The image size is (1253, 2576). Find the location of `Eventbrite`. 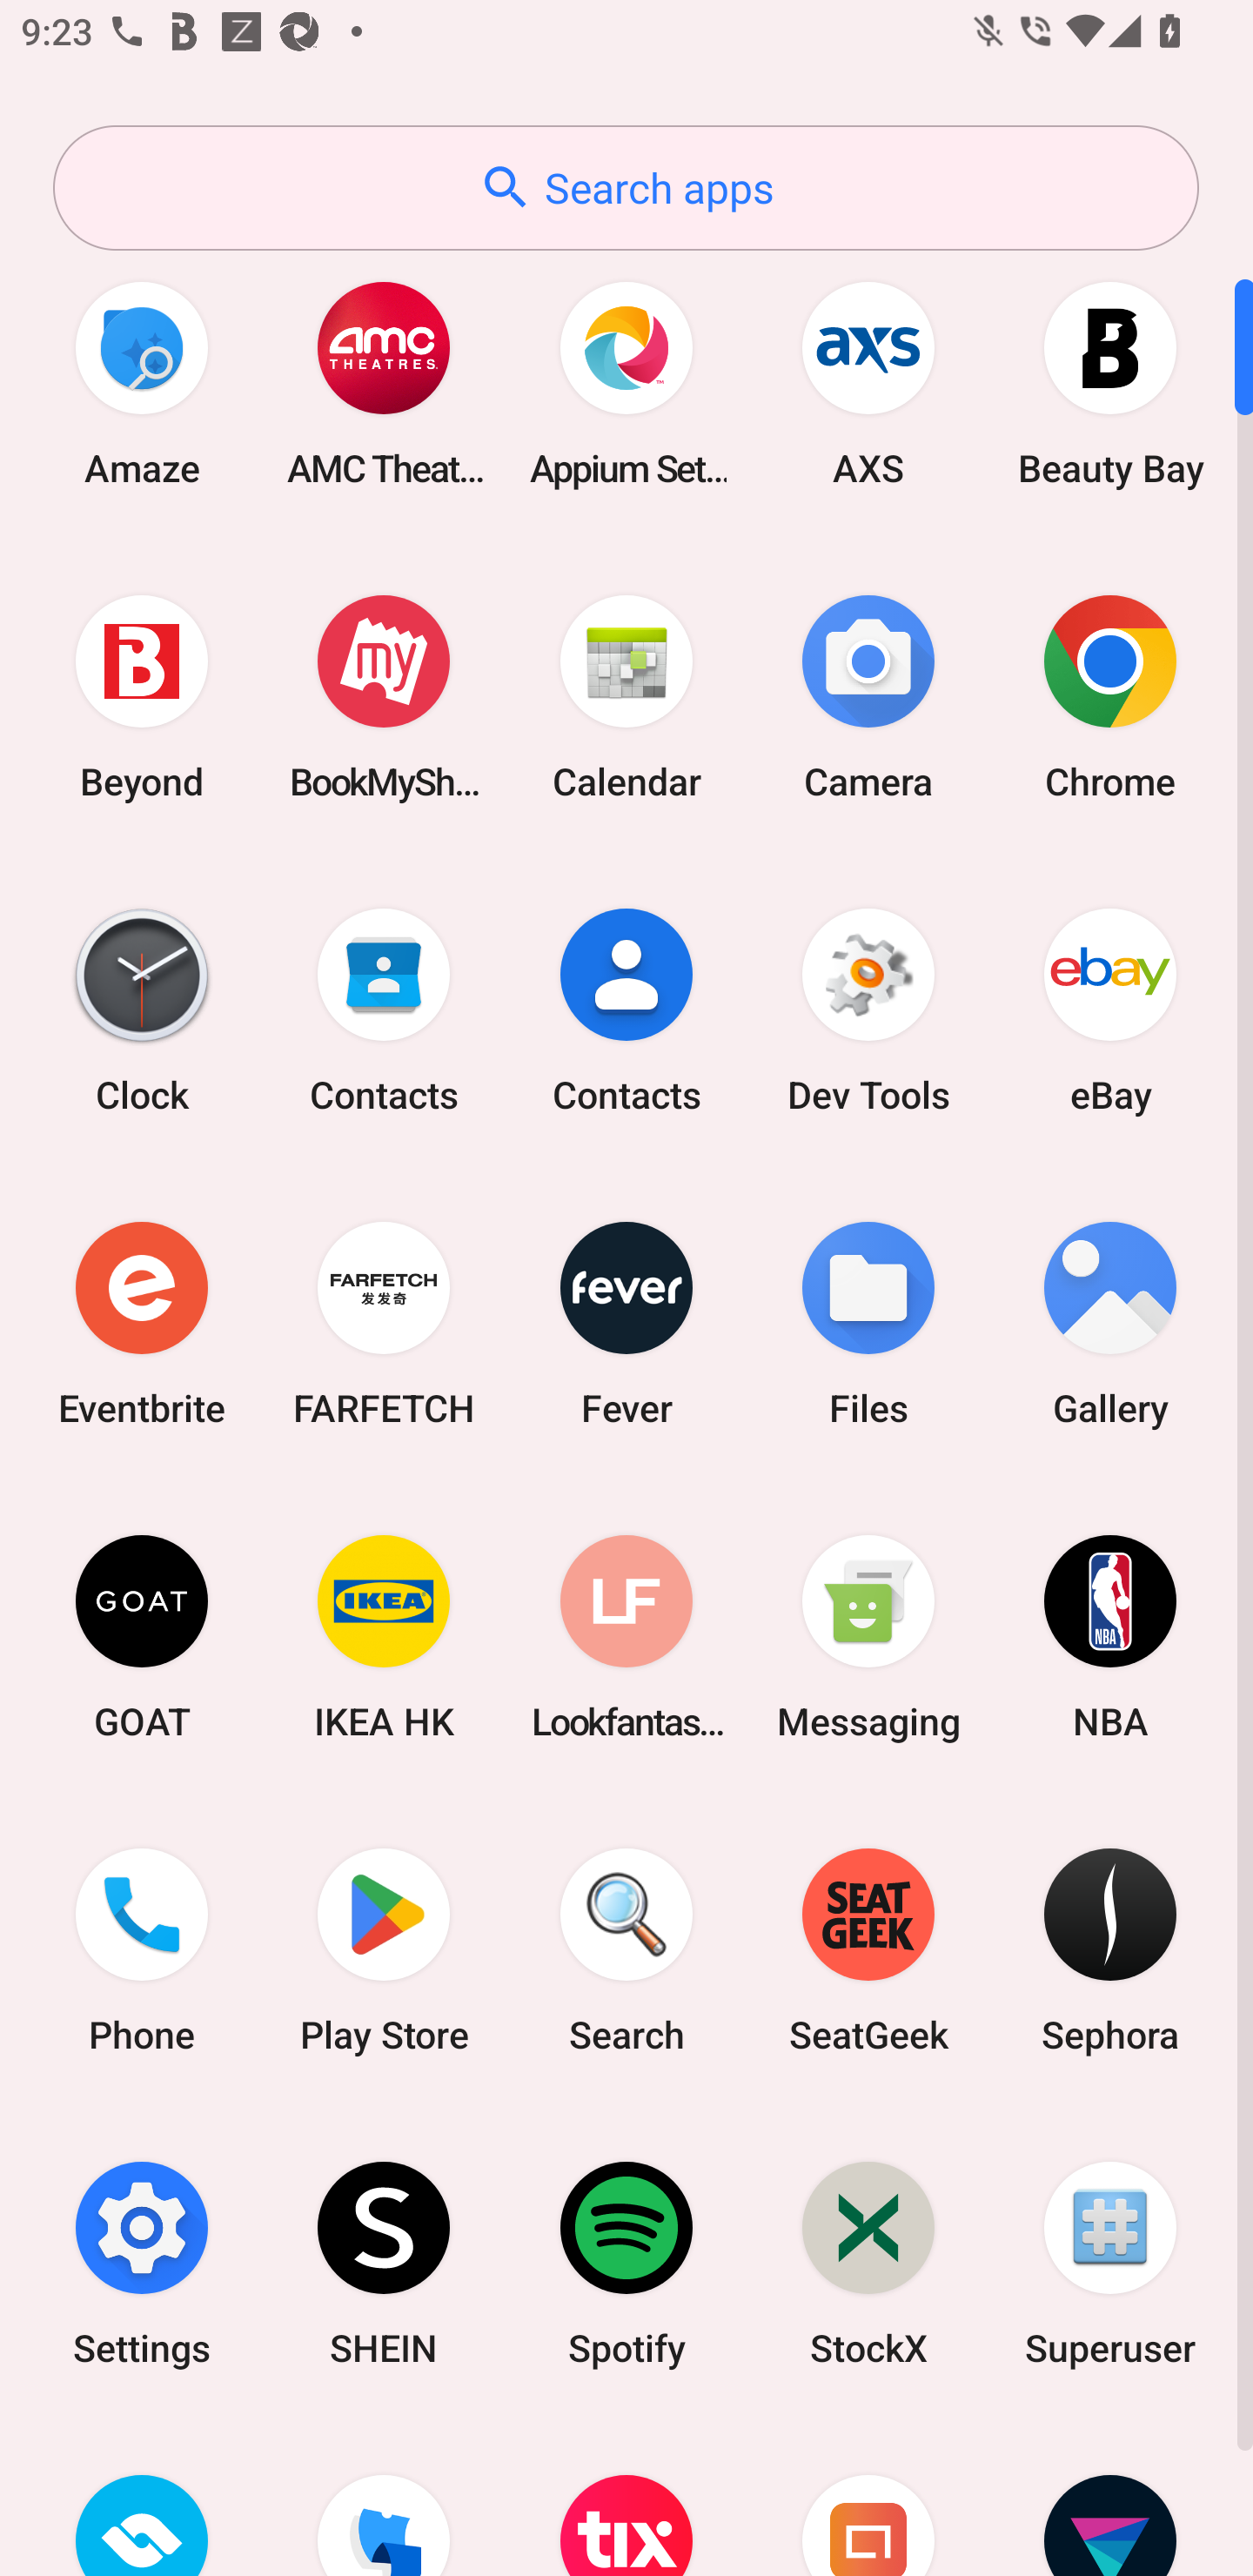

Eventbrite is located at coordinates (142, 1323).